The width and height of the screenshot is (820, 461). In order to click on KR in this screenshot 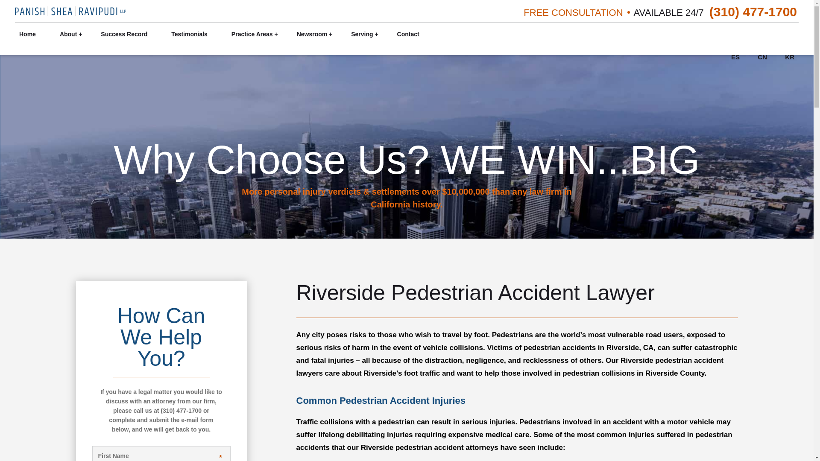, I will do `click(789, 57)`.